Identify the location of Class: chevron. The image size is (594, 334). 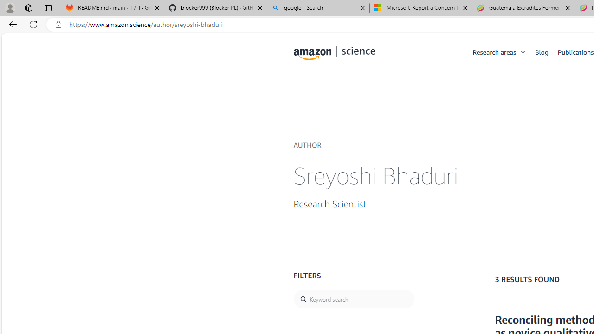
(523, 54).